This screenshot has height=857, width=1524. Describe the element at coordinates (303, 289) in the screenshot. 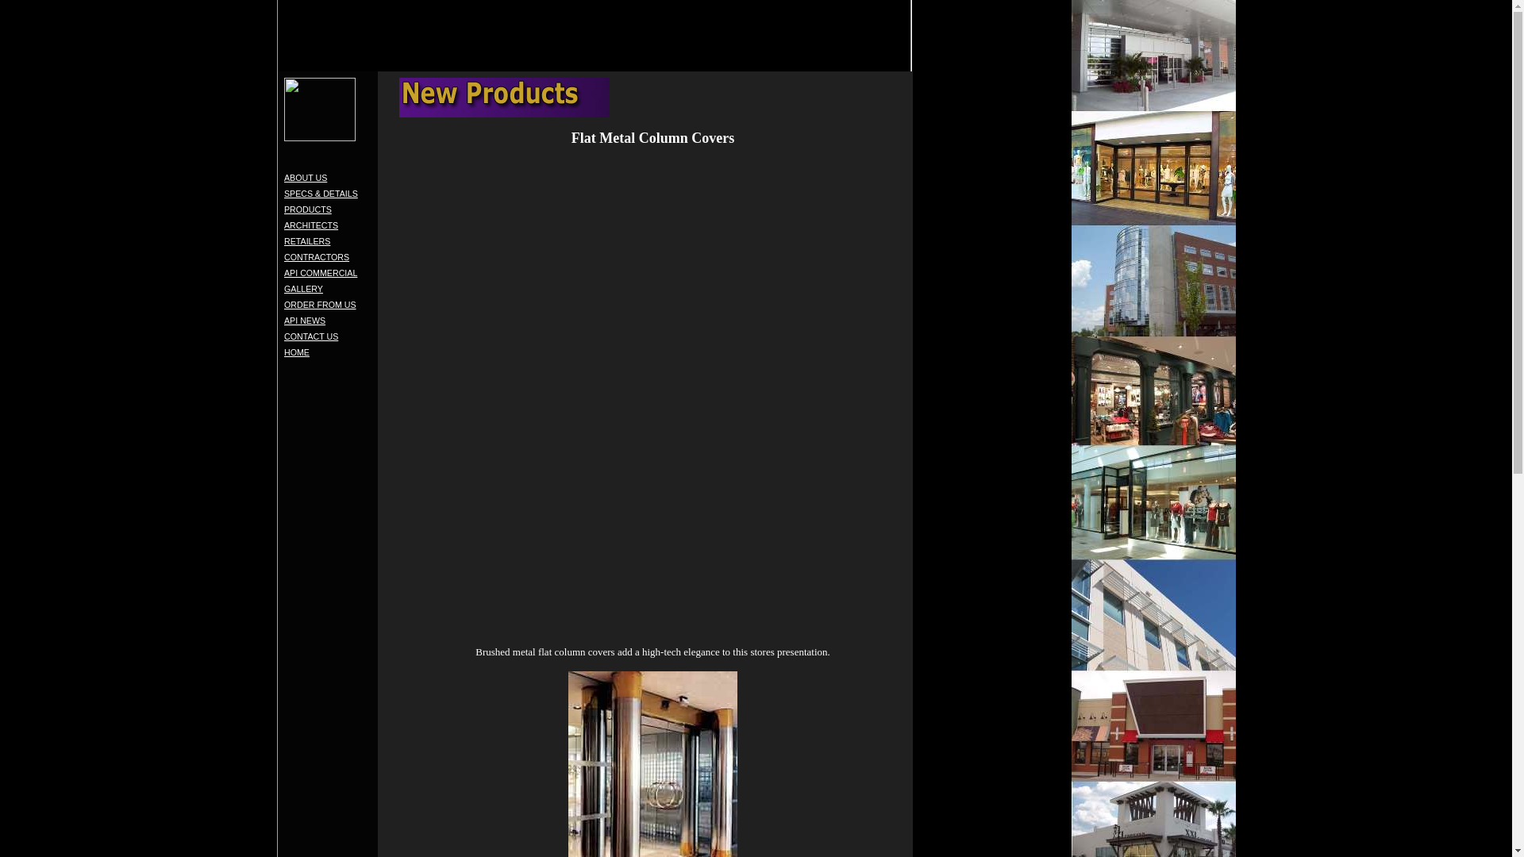

I see `GALLERY` at that location.